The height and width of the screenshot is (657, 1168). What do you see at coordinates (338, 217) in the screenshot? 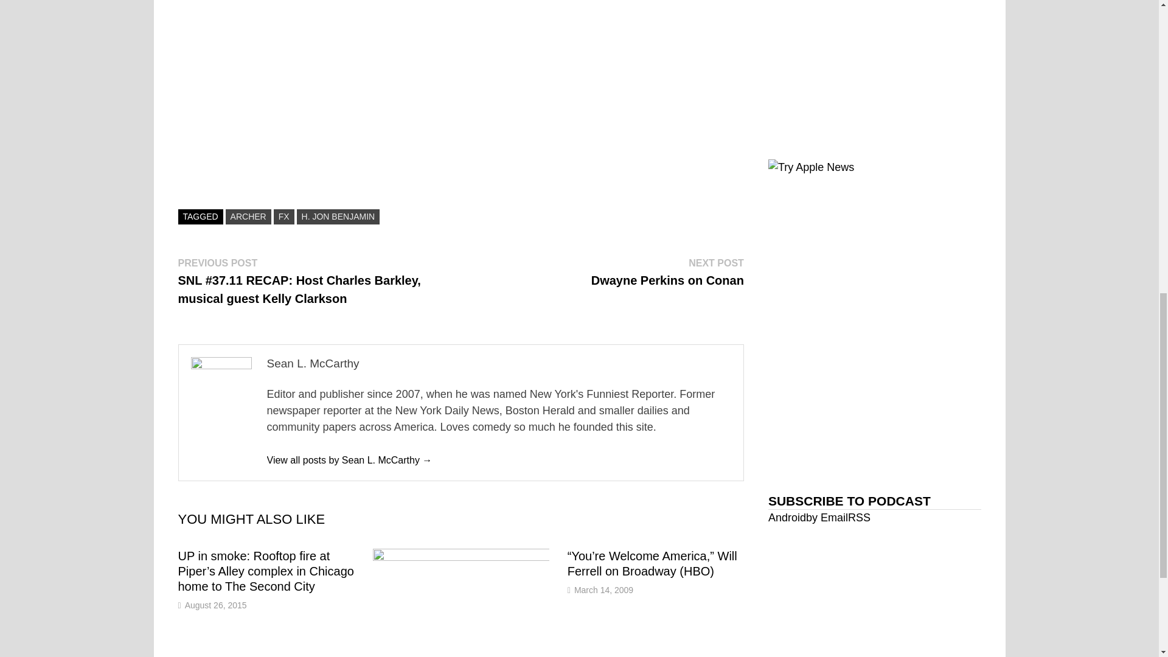
I see `H. JON BENJAMIN` at bounding box center [338, 217].